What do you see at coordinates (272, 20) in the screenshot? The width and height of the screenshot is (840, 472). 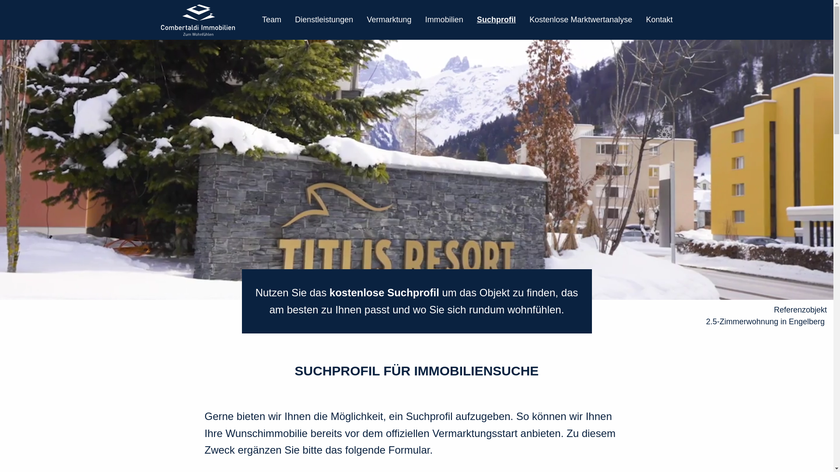 I see `Team` at bounding box center [272, 20].